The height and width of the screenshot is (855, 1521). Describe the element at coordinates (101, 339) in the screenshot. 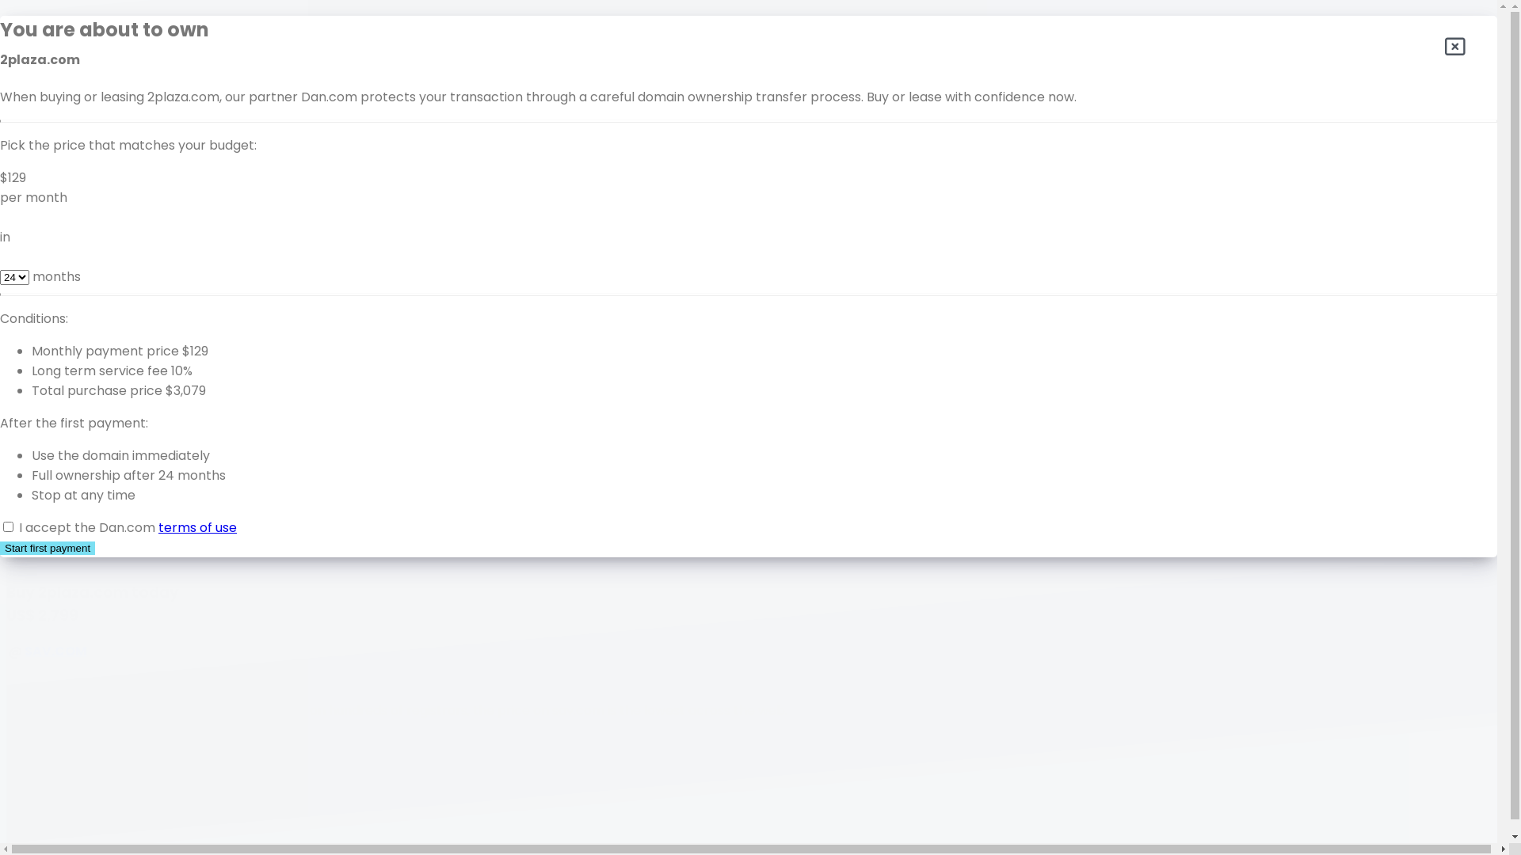

I see `Romanian` at that location.